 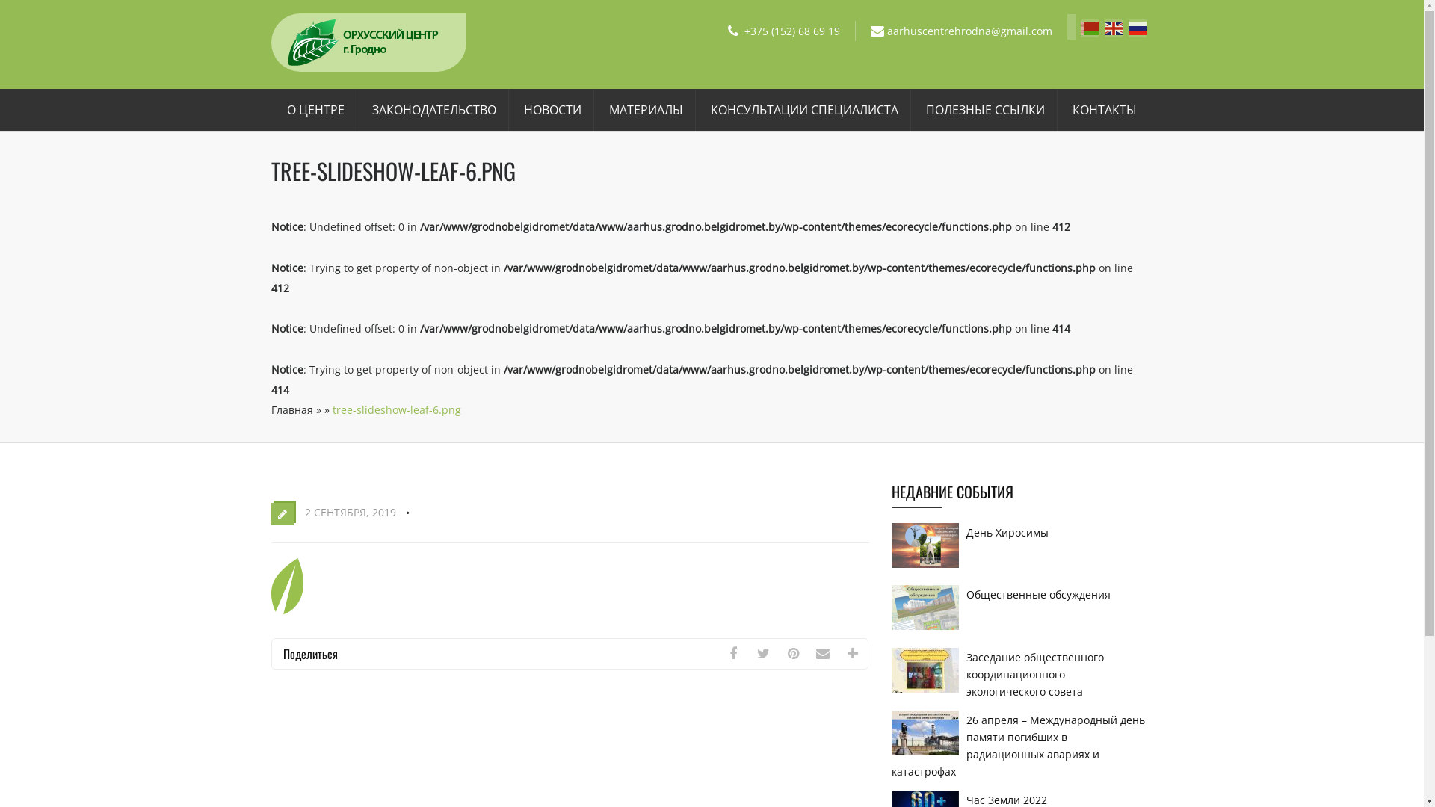 I want to click on +375 (152) 68 69 19, so click(x=792, y=31).